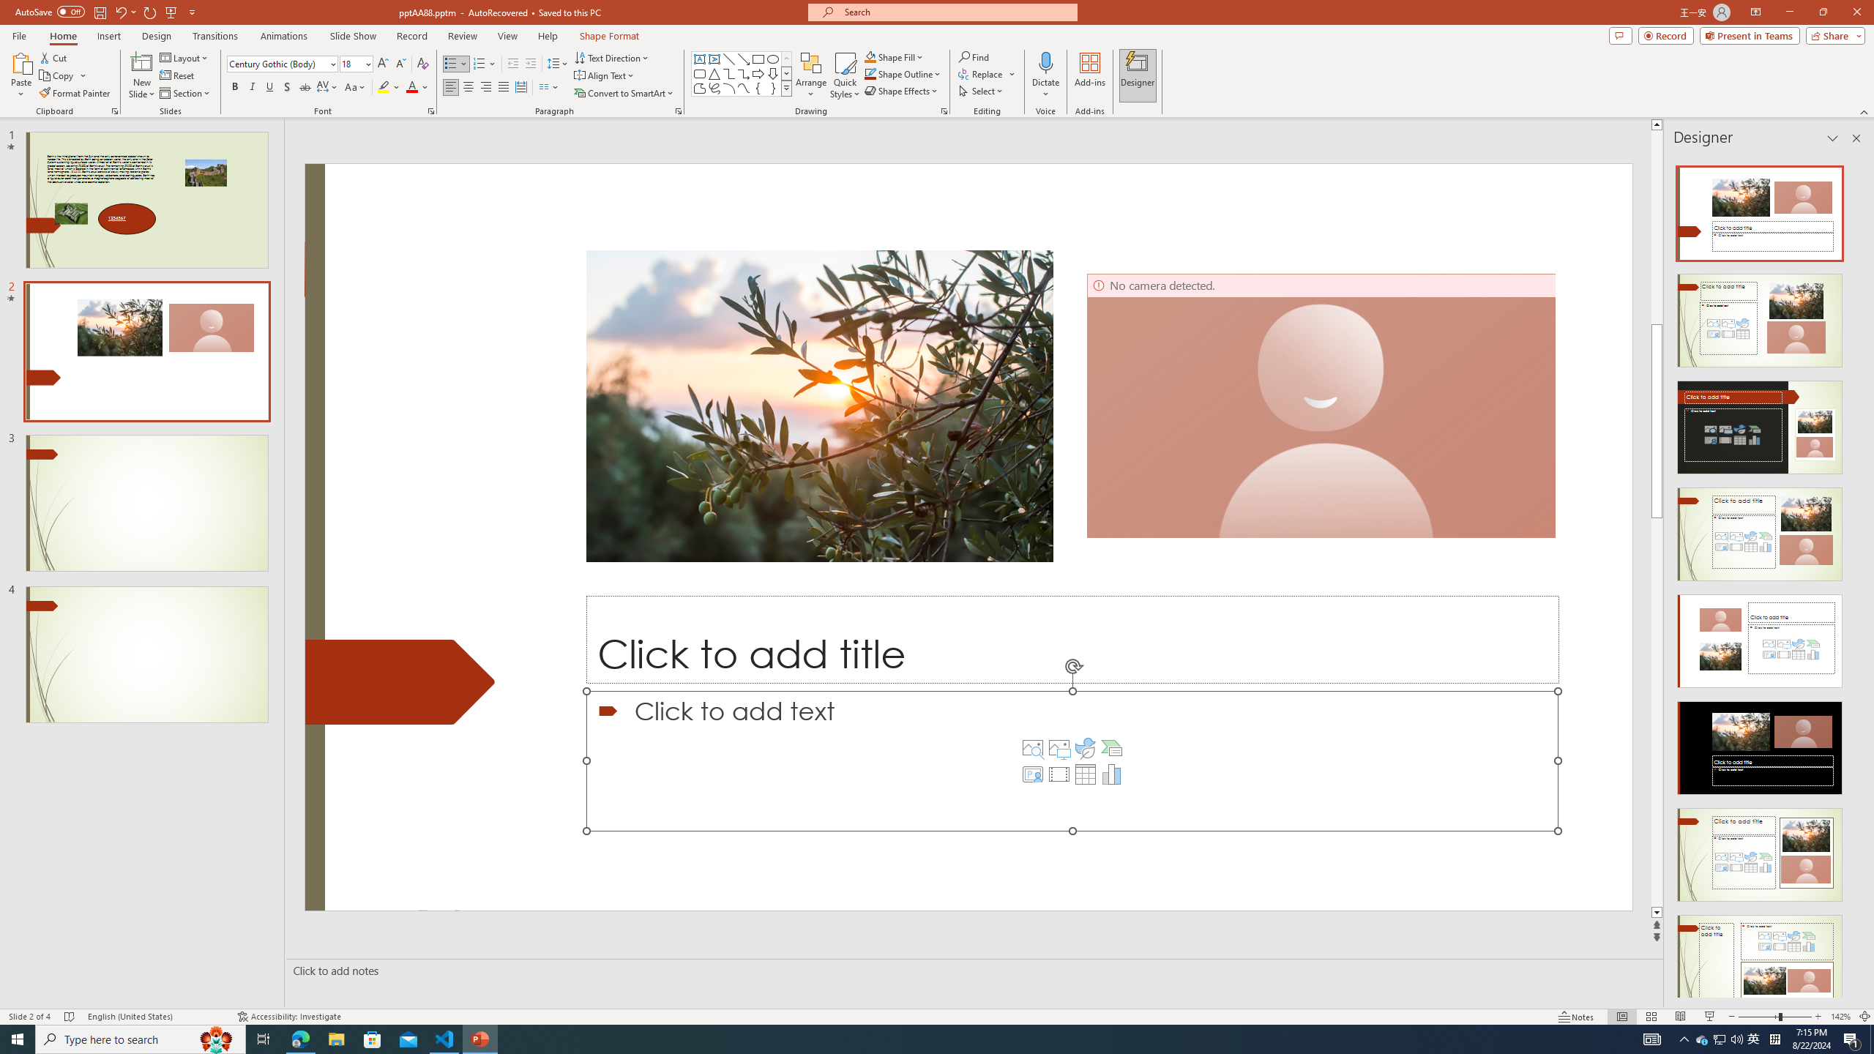 This screenshot has height=1054, width=1874. Describe the element at coordinates (269, 88) in the screenshot. I see `Underline` at that location.